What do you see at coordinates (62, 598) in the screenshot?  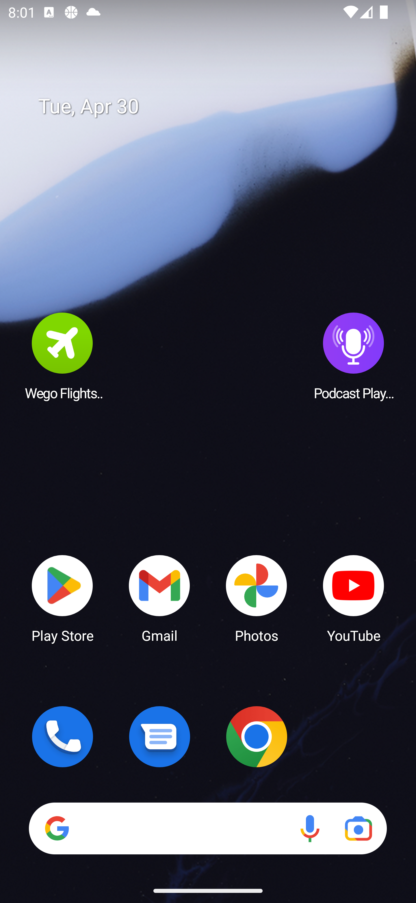 I see `Play Store` at bounding box center [62, 598].